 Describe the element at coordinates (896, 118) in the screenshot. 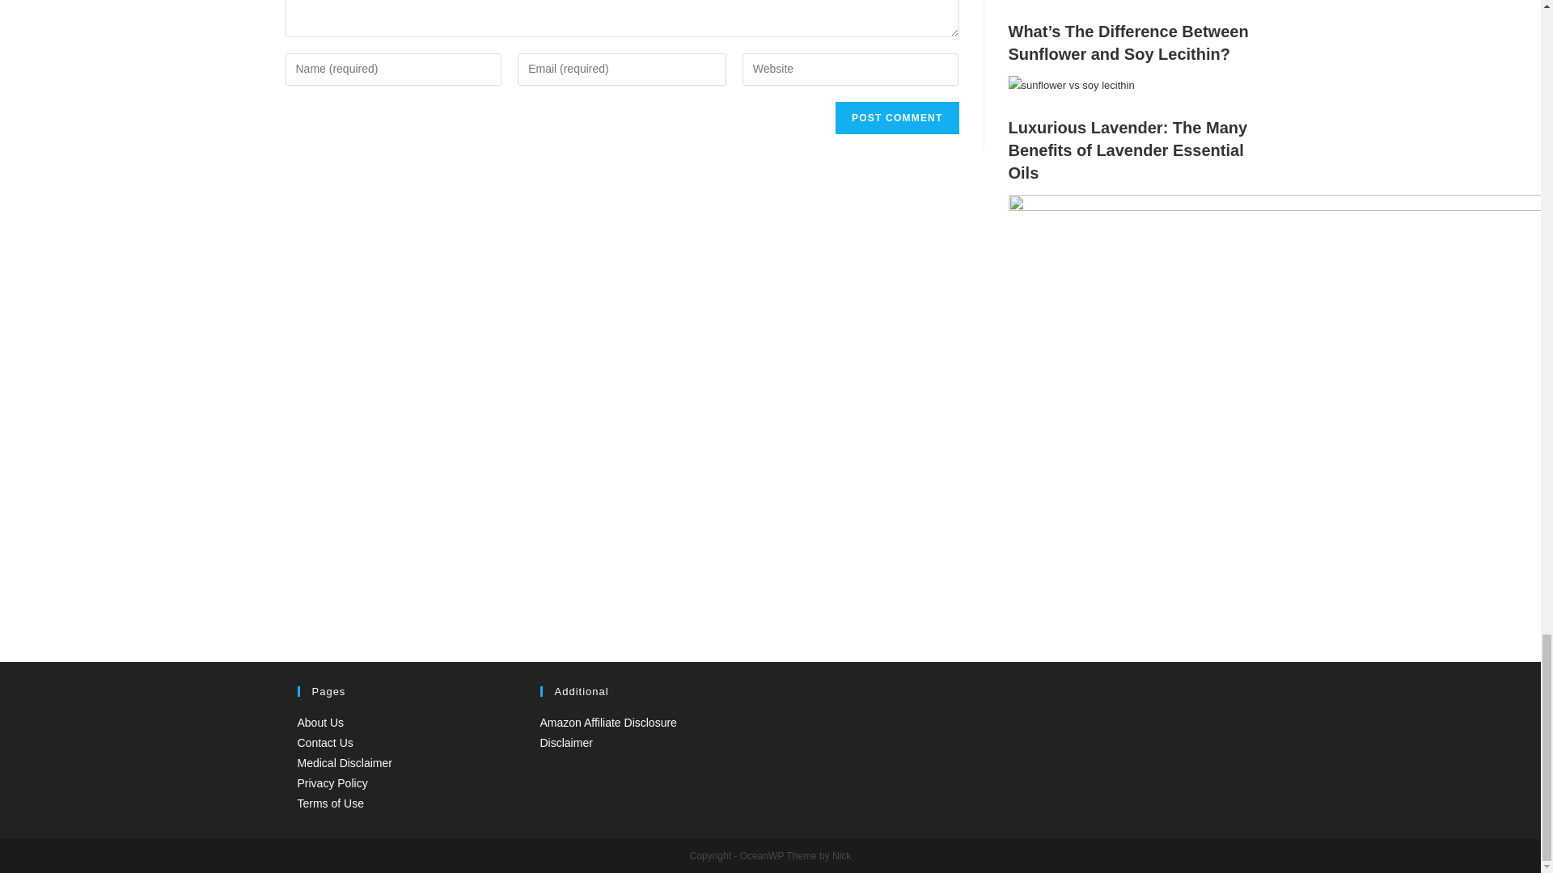

I see `Post Comment` at that location.